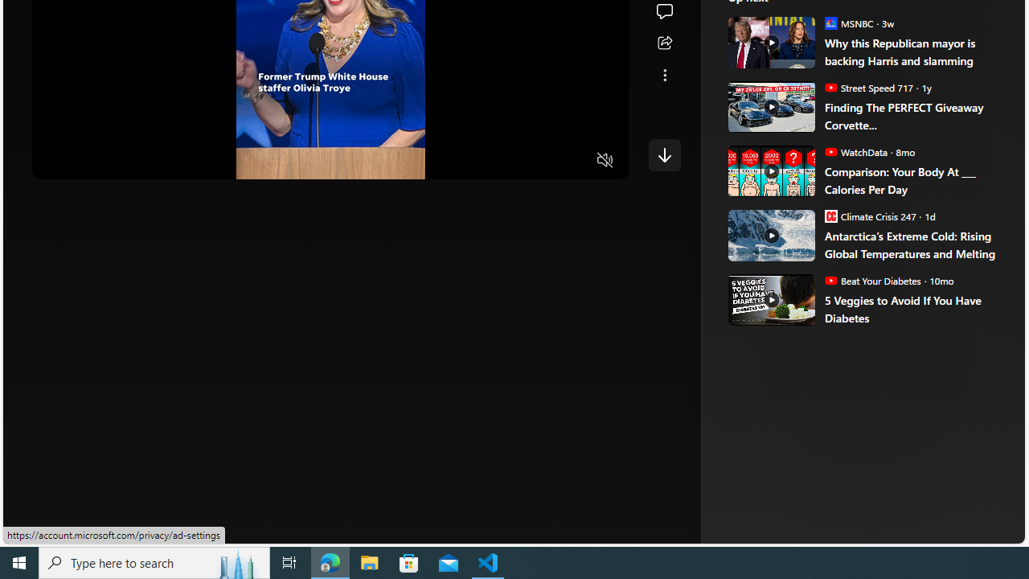  I want to click on 5 Veggies to Avoid If You Have Diabetes, so click(770, 299).